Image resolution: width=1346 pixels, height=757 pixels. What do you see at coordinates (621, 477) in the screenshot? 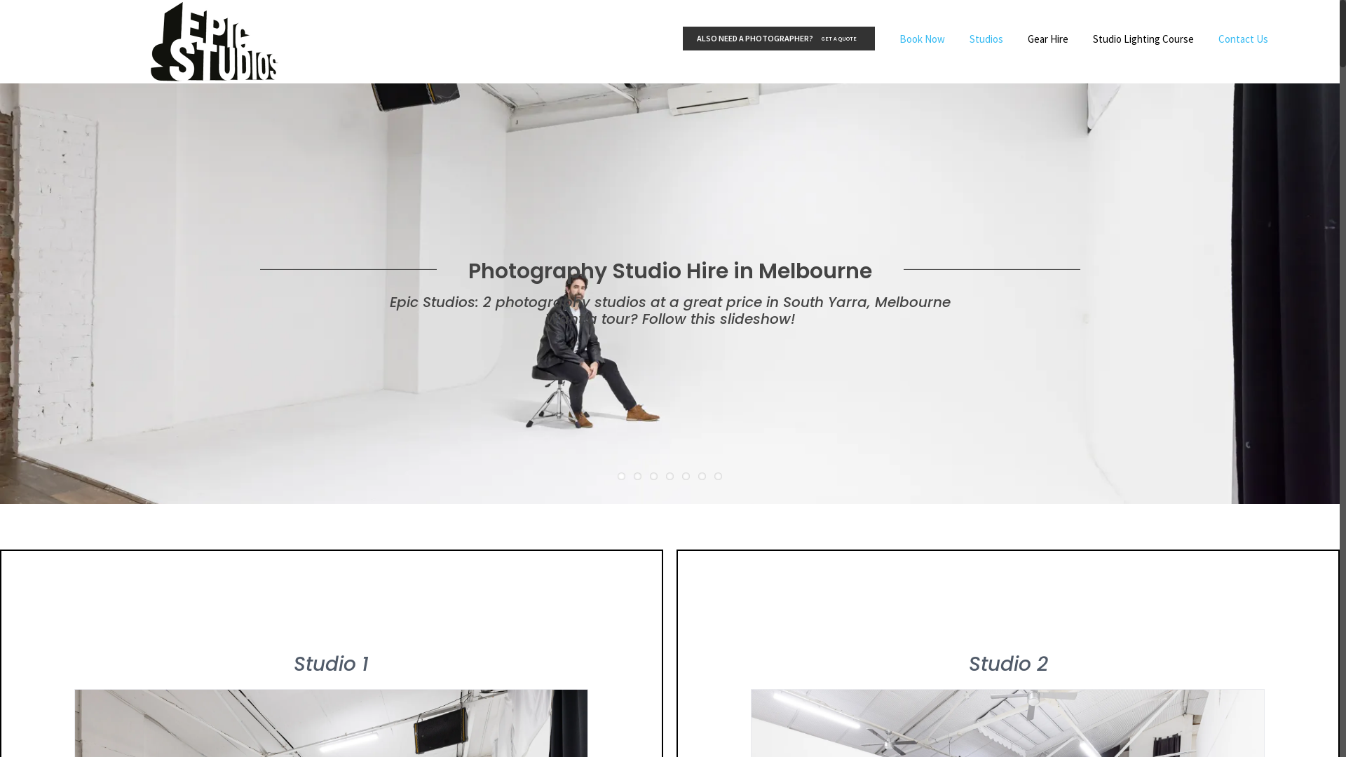
I see `1` at bounding box center [621, 477].